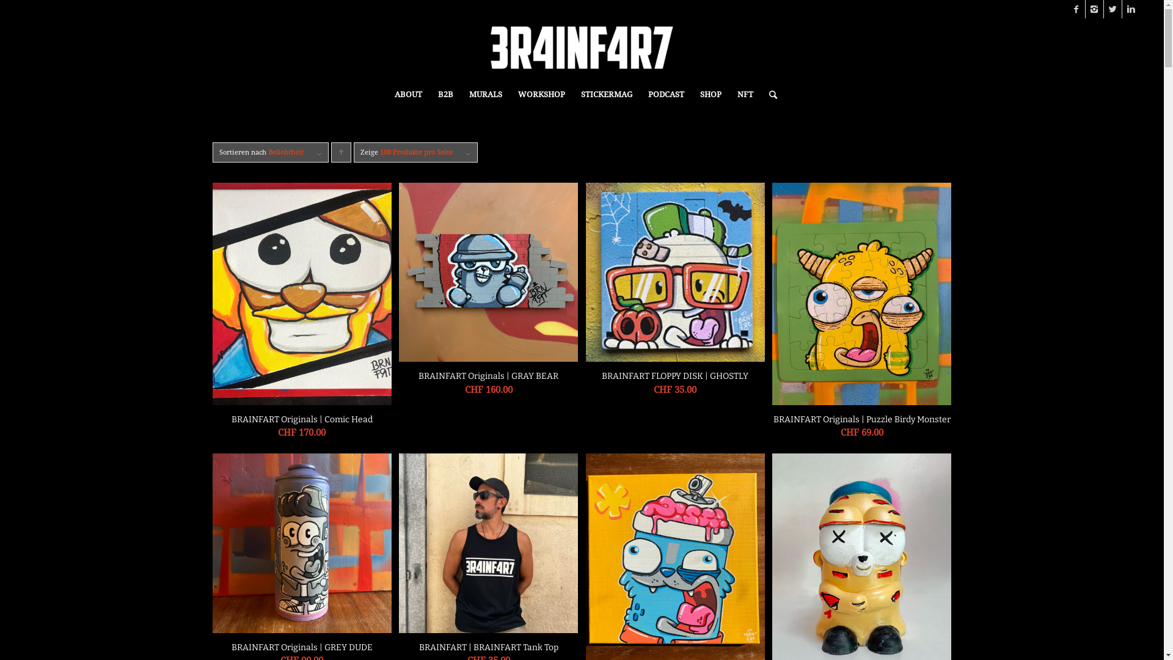 Image resolution: width=1173 pixels, height=660 pixels. What do you see at coordinates (486, 95) in the screenshot?
I see `MURALS` at bounding box center [486, 95].